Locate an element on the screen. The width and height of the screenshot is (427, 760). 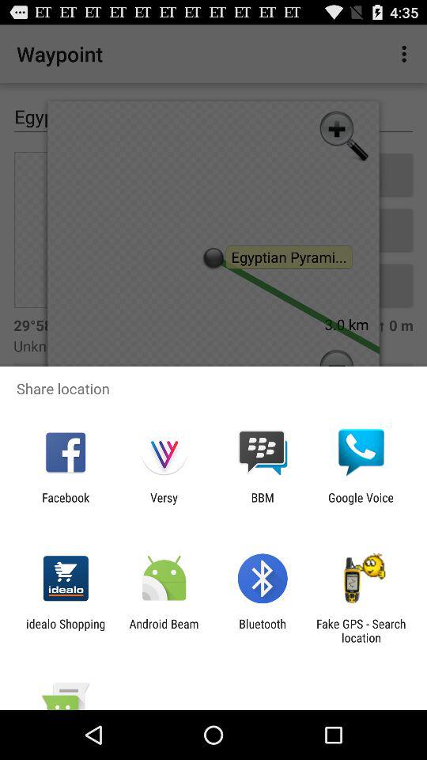
jump to the bbm item is located at coordinates (263, 504).